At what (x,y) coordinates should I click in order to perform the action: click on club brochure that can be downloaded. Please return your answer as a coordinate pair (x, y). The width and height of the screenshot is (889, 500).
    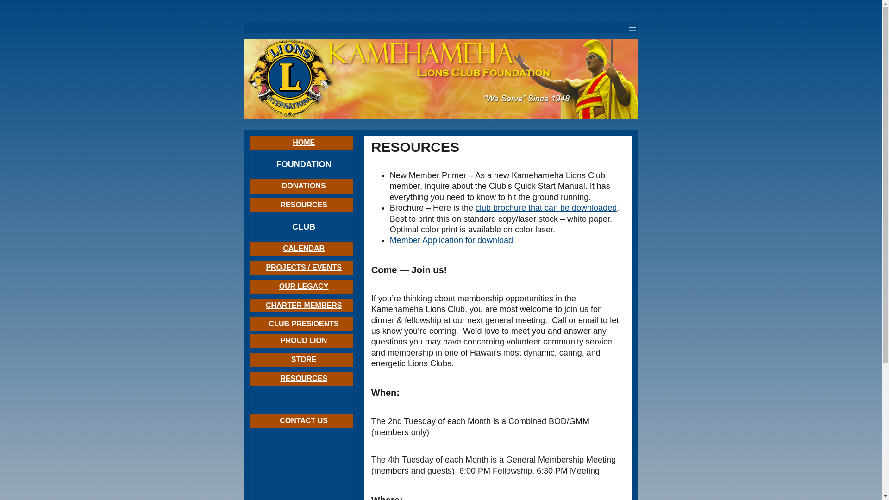
    Looking at the image, I should click on (546, 207).